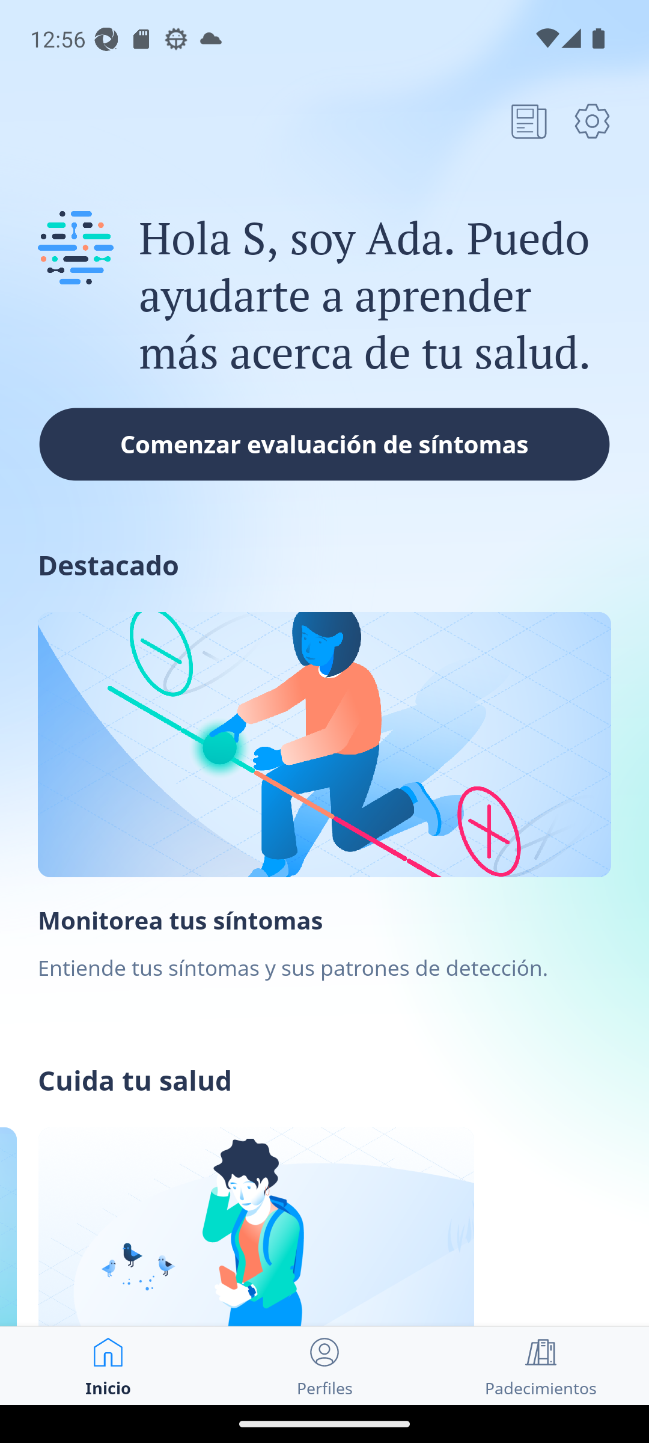  What do you see at coordinates (108, 1366) in the screenshot?
I see `Inicio` at bounding box center [108, 1366].